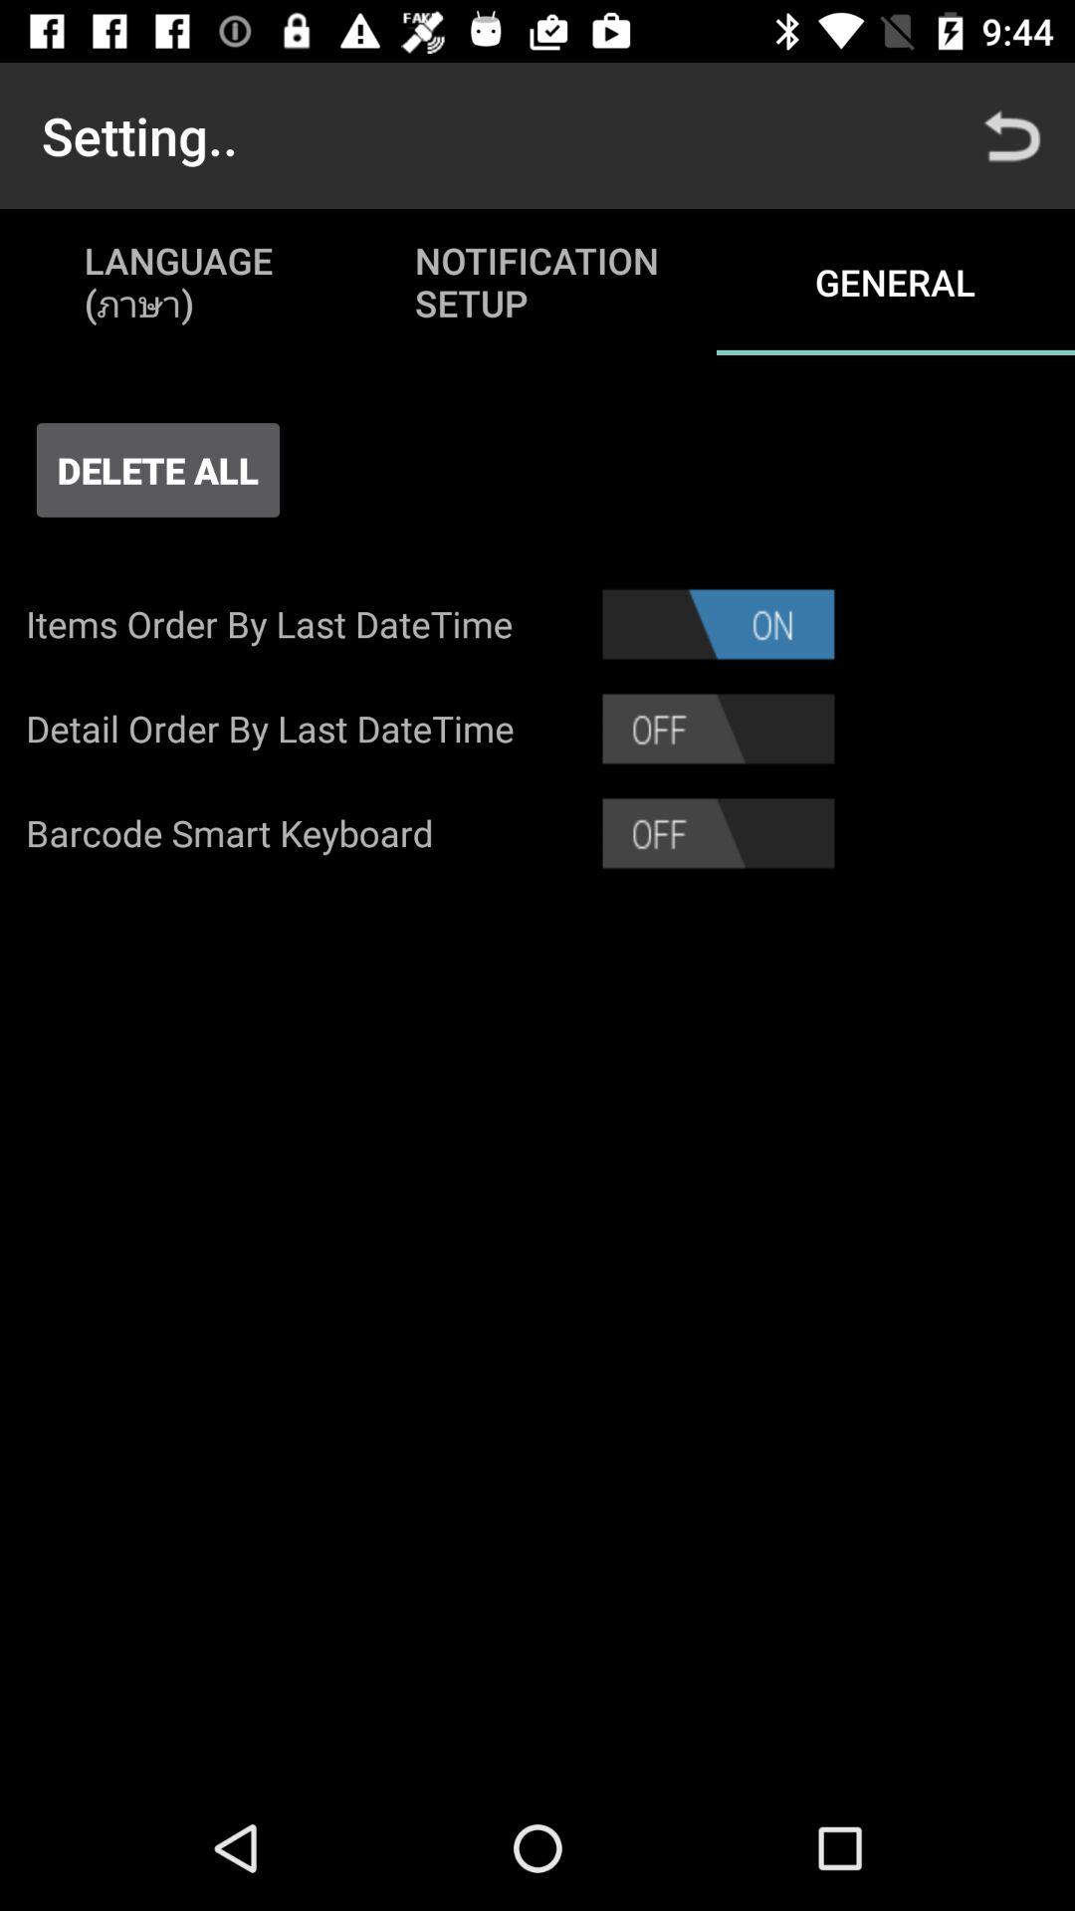  I want to click on turn on delete all button, so click(157, 470).